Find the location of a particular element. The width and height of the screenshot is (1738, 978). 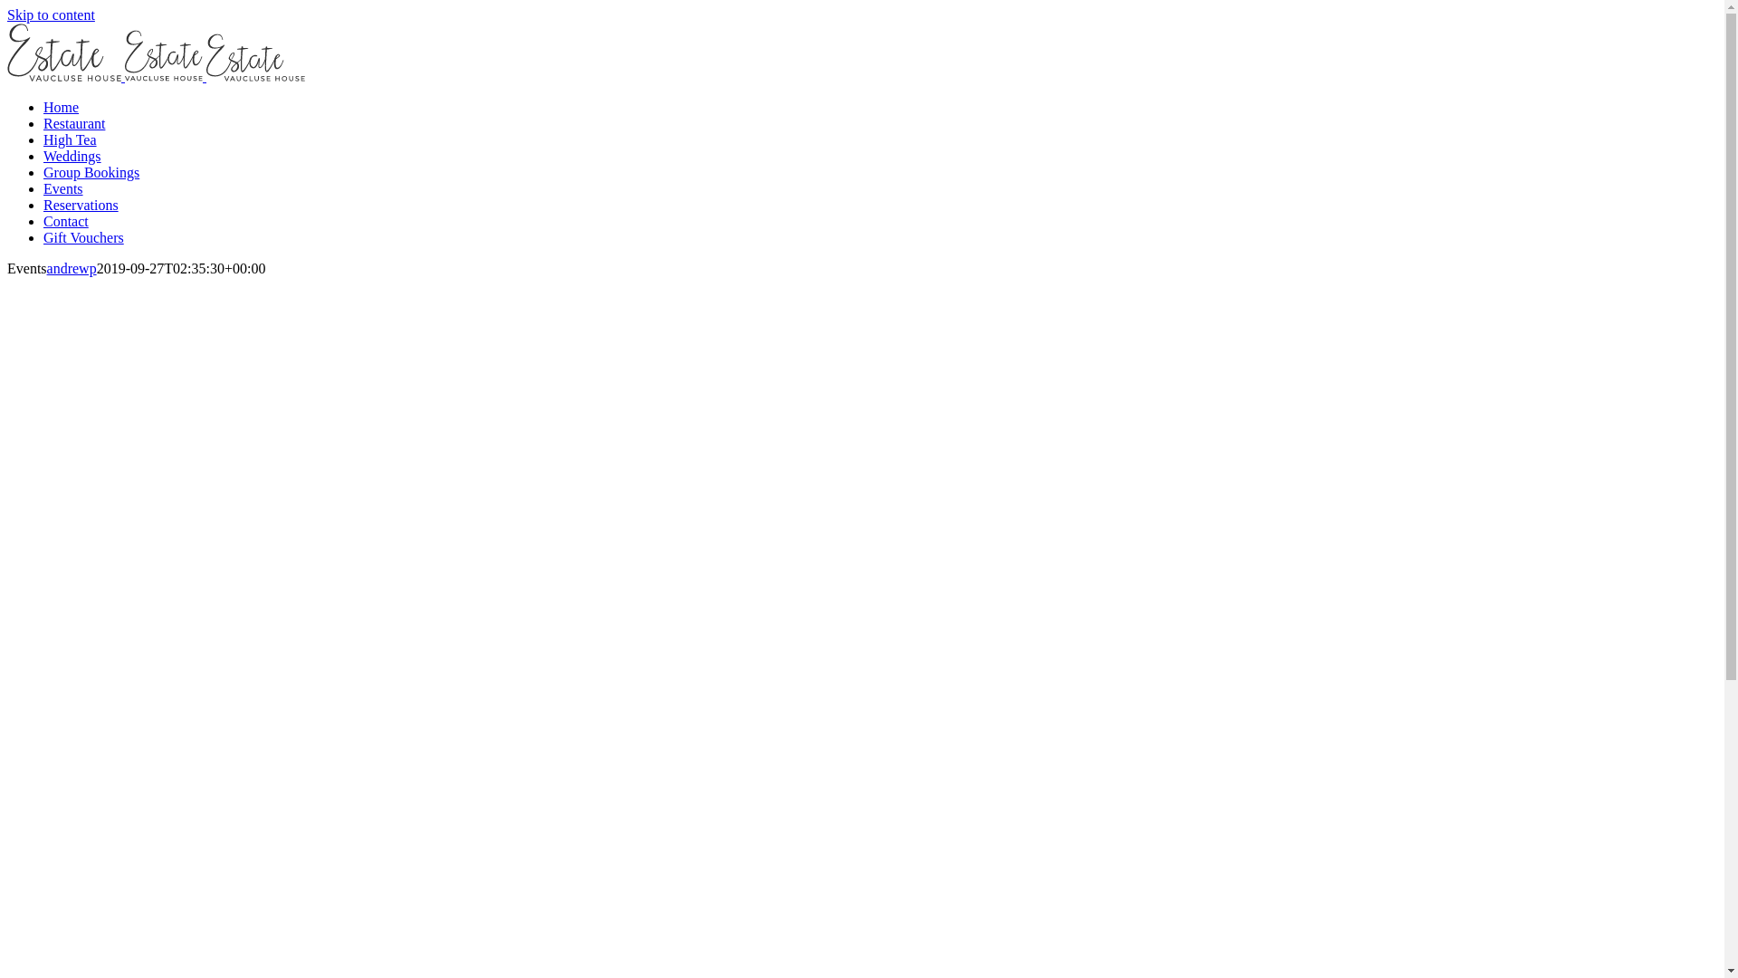

Contact is located at coordinates (66, 221).